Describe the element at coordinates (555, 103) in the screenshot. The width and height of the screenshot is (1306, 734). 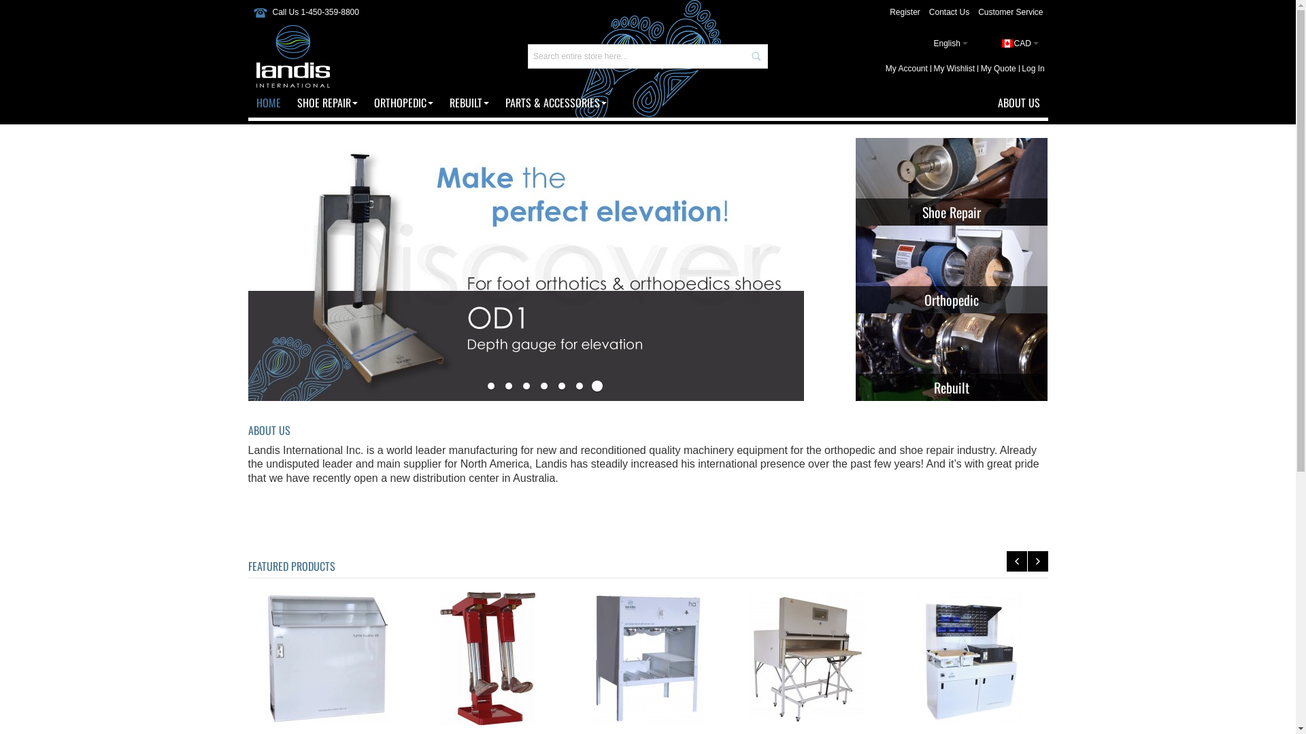
I see `PARTS & ACCESSORIES ` at that location.